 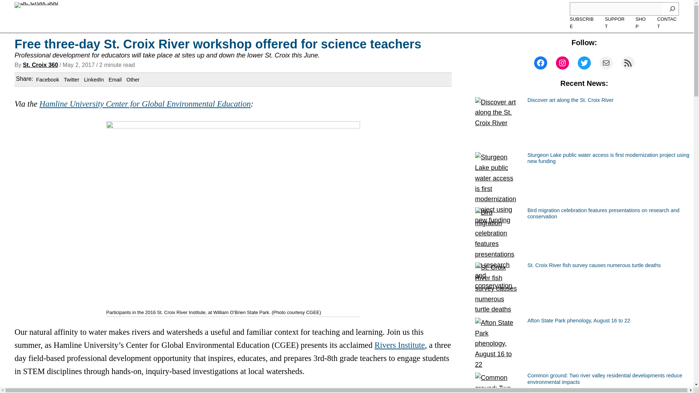 What do you see at coordinates (582, 23) in the screenshot?
I see `SUBSCRIBE` at bounding box center [582, 23].